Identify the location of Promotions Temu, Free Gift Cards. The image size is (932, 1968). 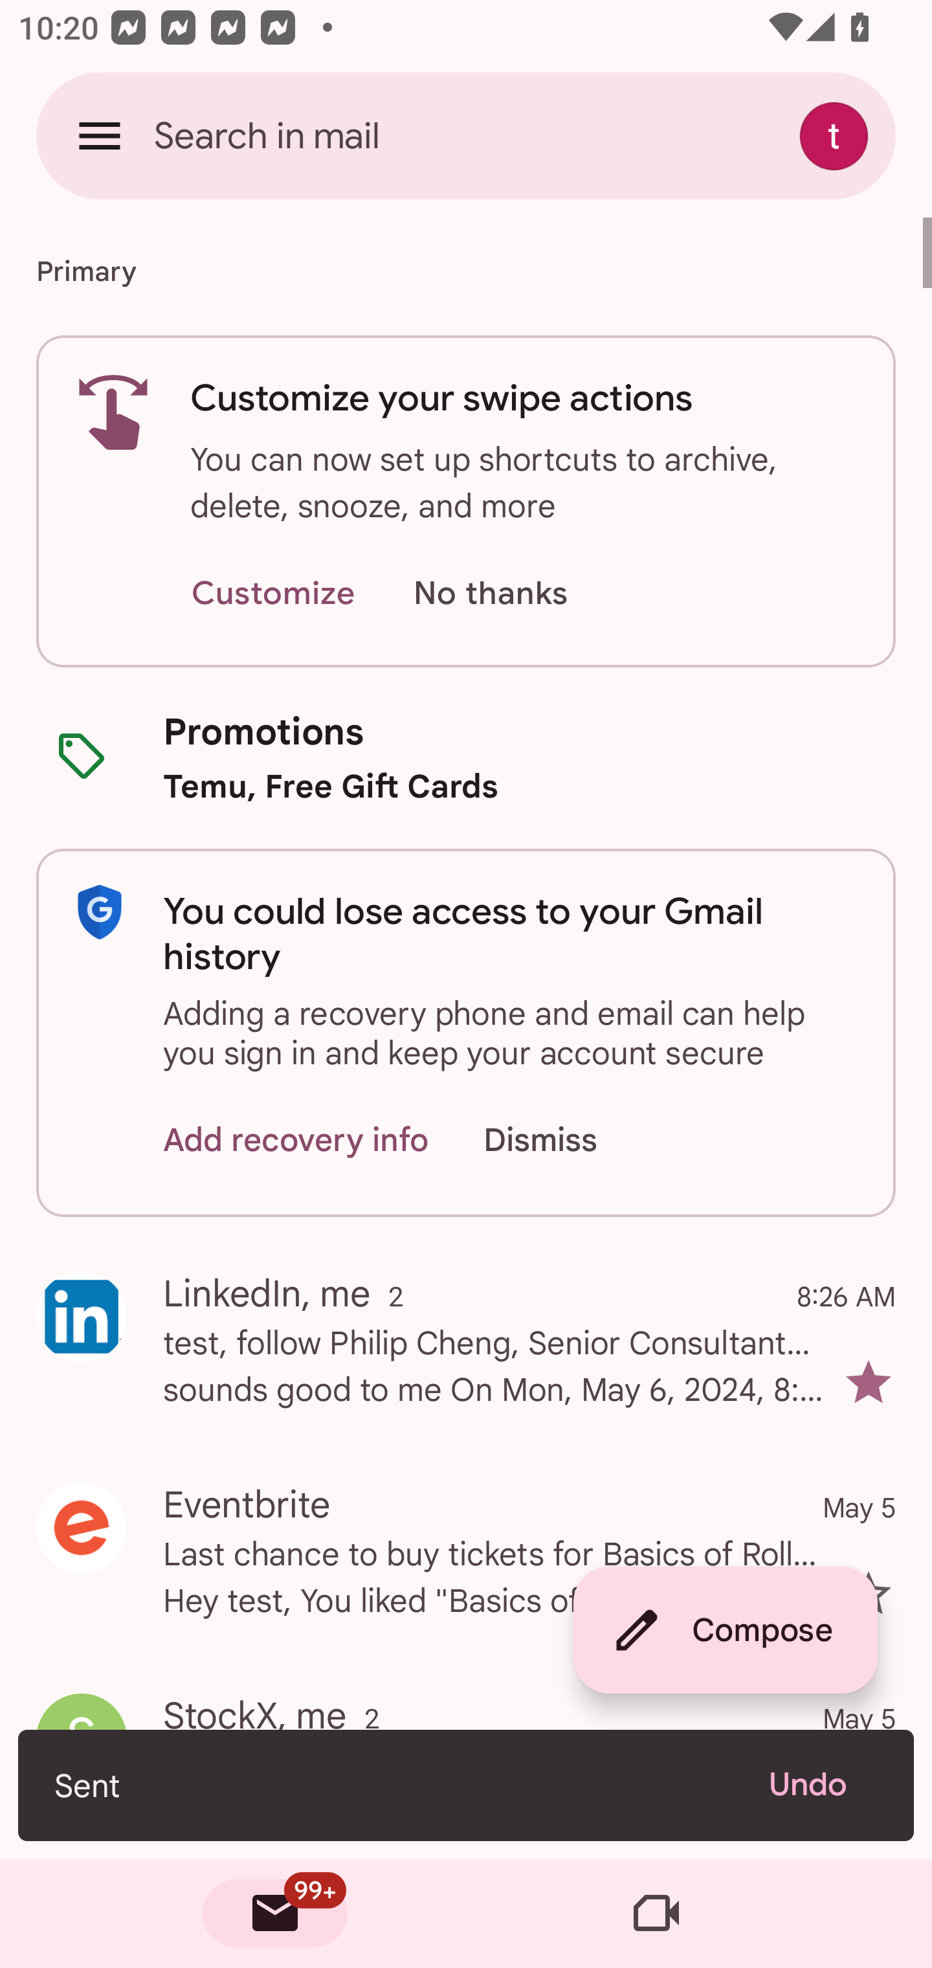
(466, 757).